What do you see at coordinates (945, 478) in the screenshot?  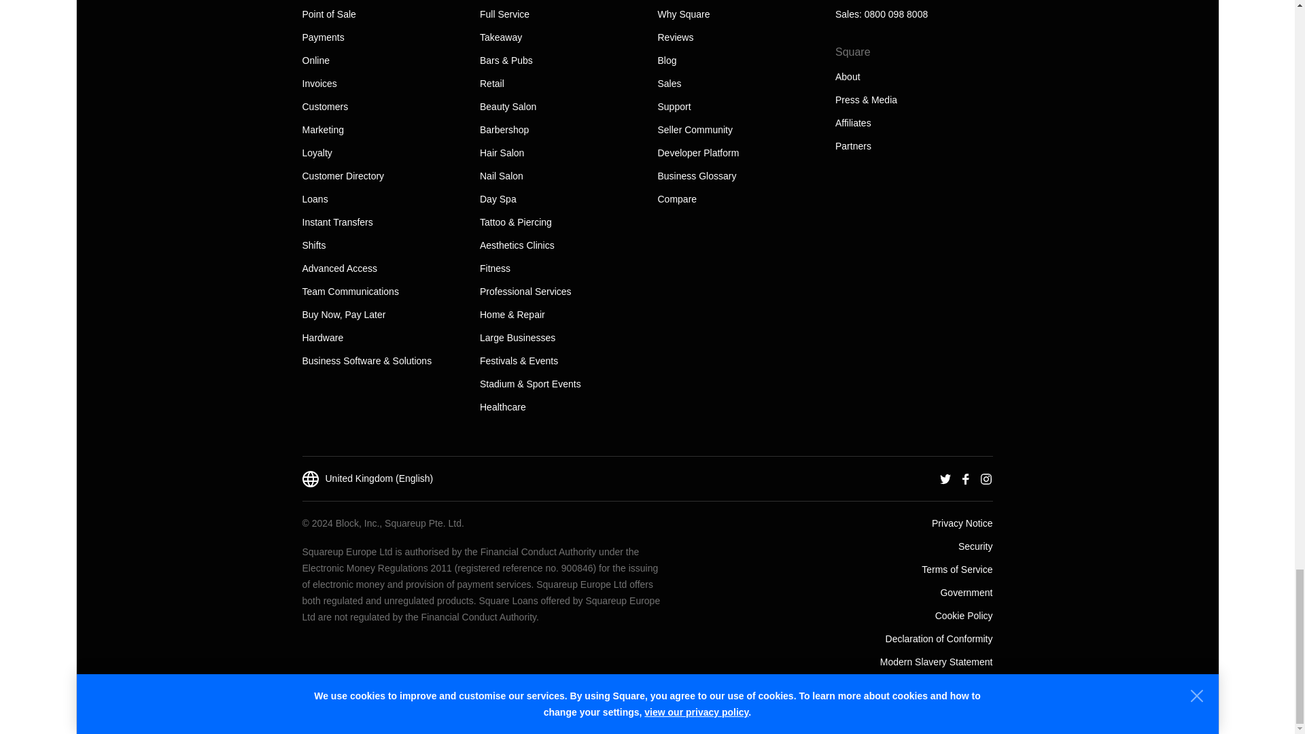 I see `Twitter` at bounding box center [945, 478].